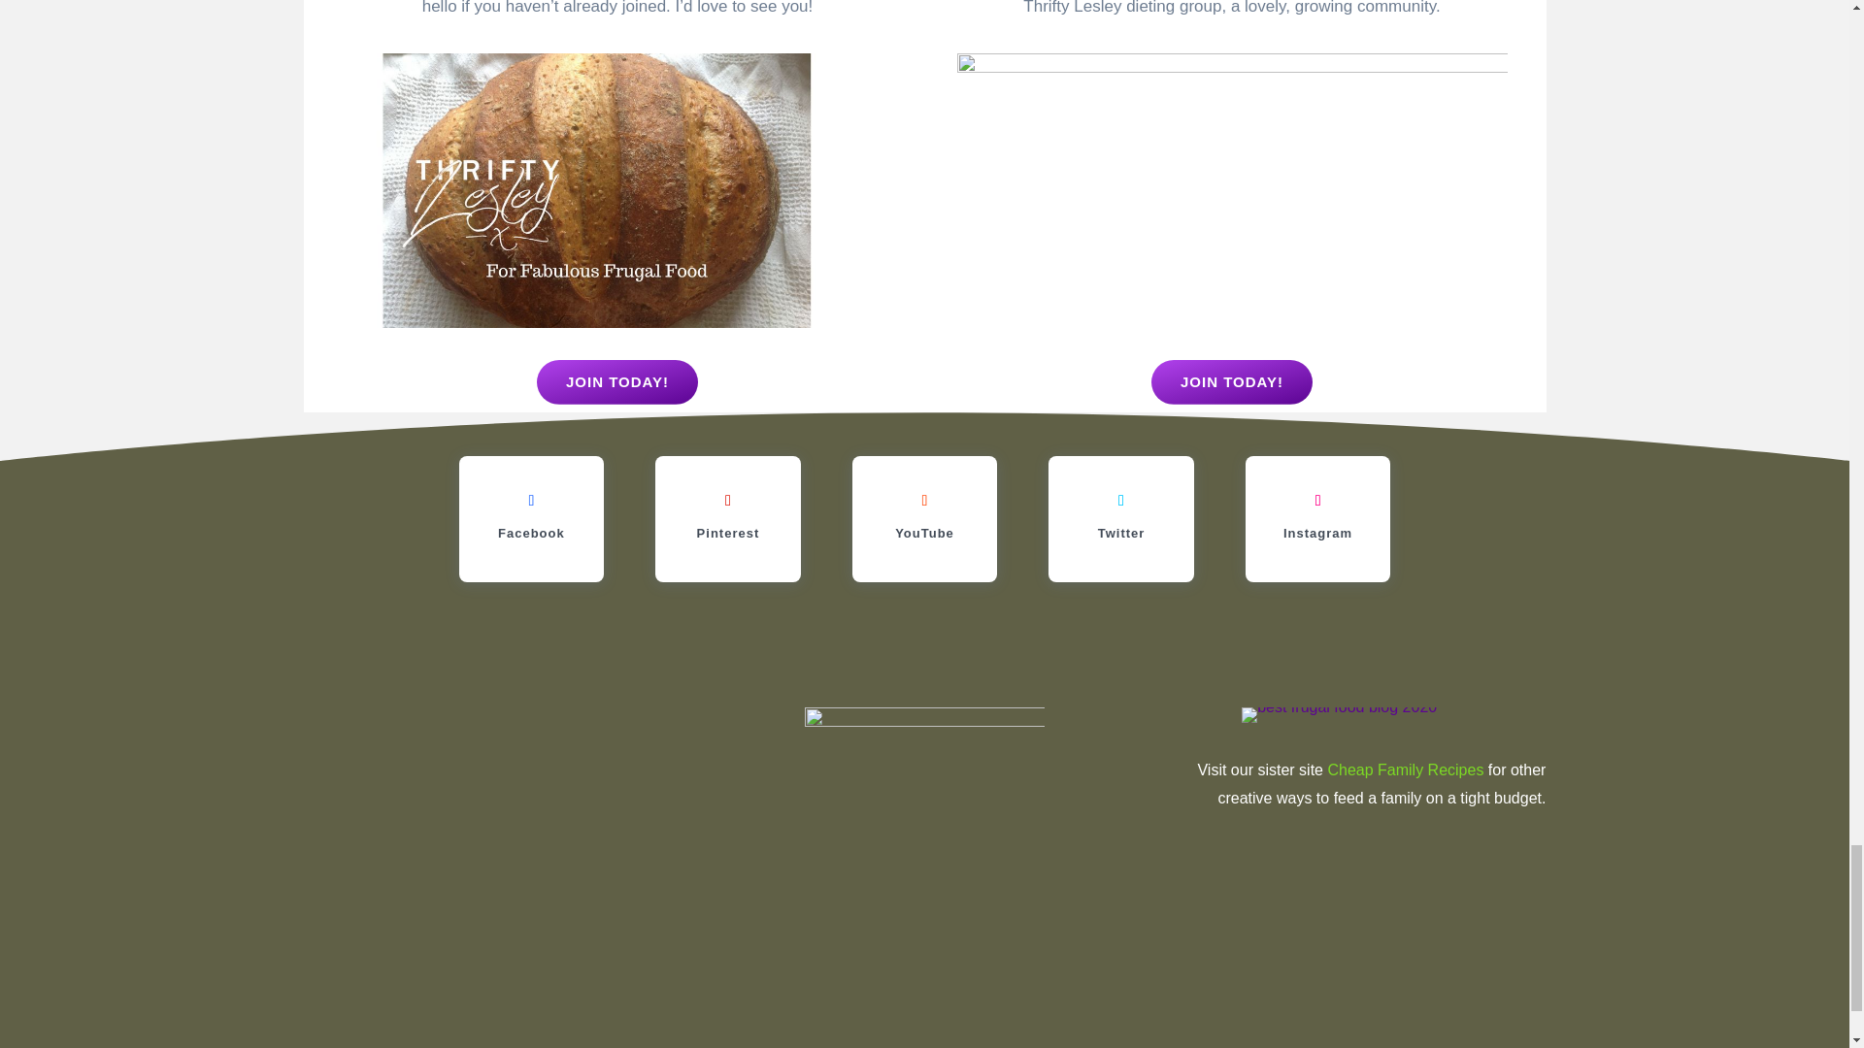 The width and height of the screenshot is (1864, 1048). Describe the element at coordinates (1339, 715) in the screenshot. I see `best frugal food blog 2020` at that location.